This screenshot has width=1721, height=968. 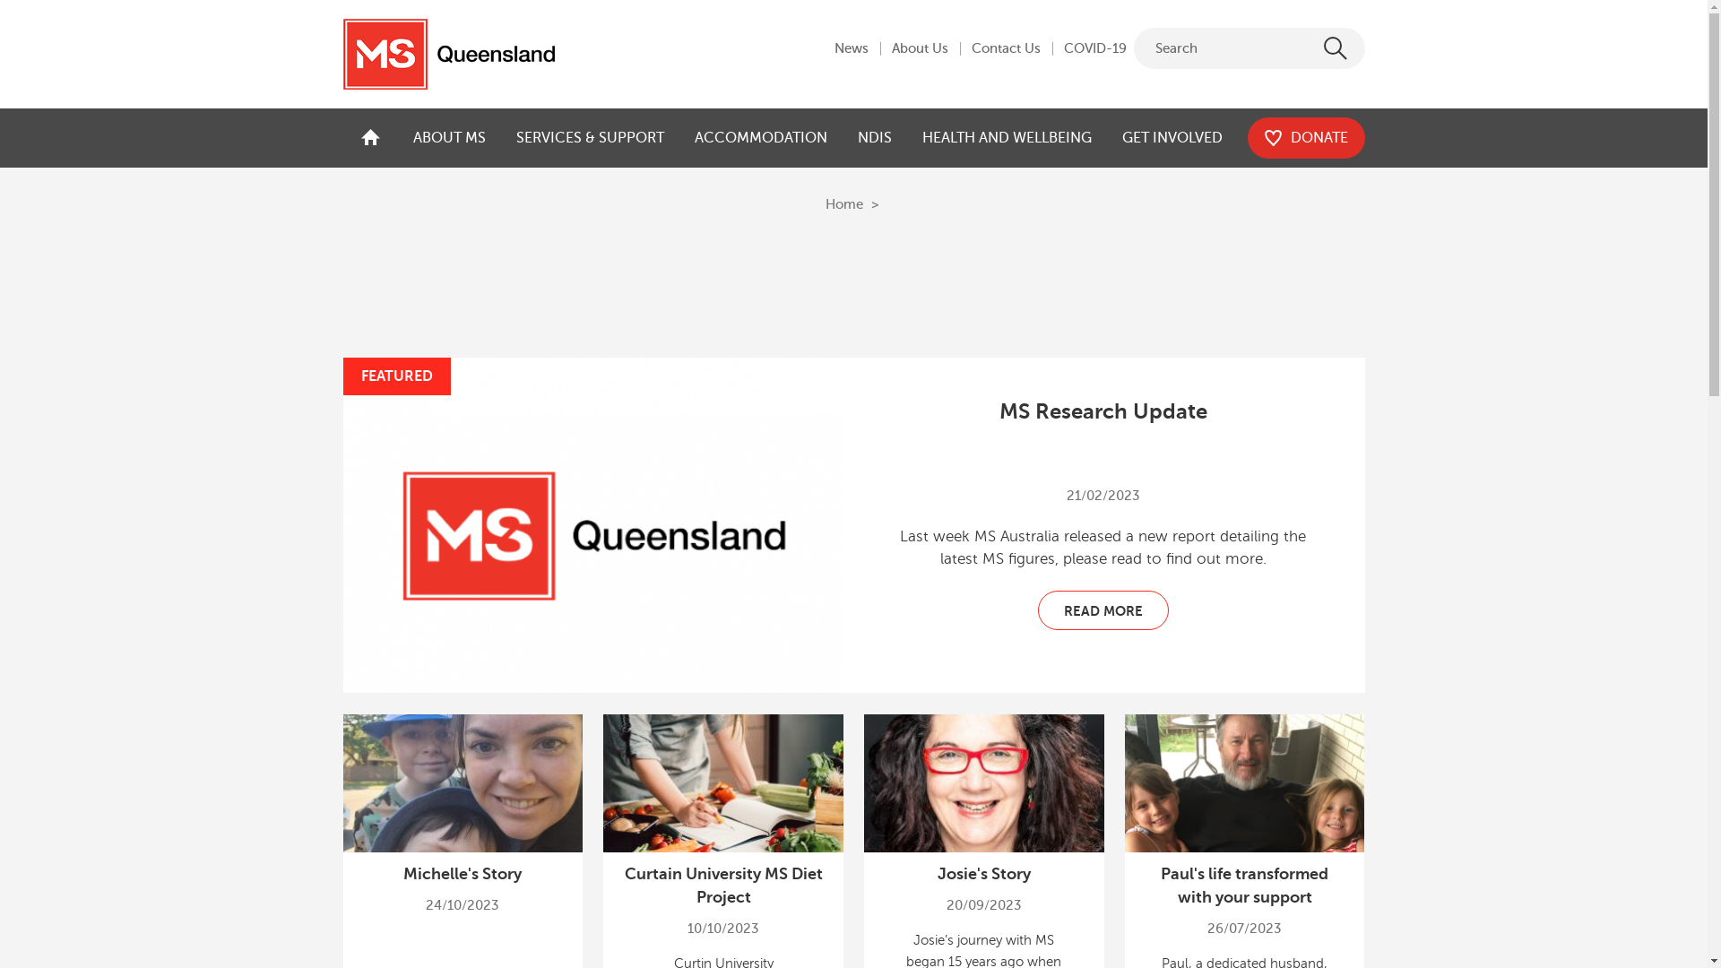 What do you see at coordinates (1094, 50) in the screenshot?
I see `COVID-19` at bounding box center [1094, 50].